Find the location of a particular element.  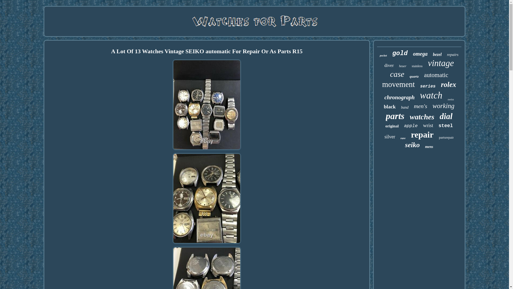

watch is located at coordinates (431, 95).